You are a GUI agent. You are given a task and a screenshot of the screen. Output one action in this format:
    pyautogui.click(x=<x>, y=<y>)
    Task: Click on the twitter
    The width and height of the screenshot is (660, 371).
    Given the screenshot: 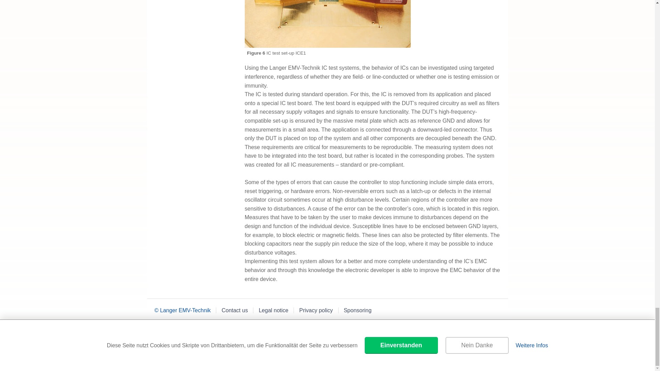 What is the action you would take?
    pyautogui.click(x=227, y=344)
    